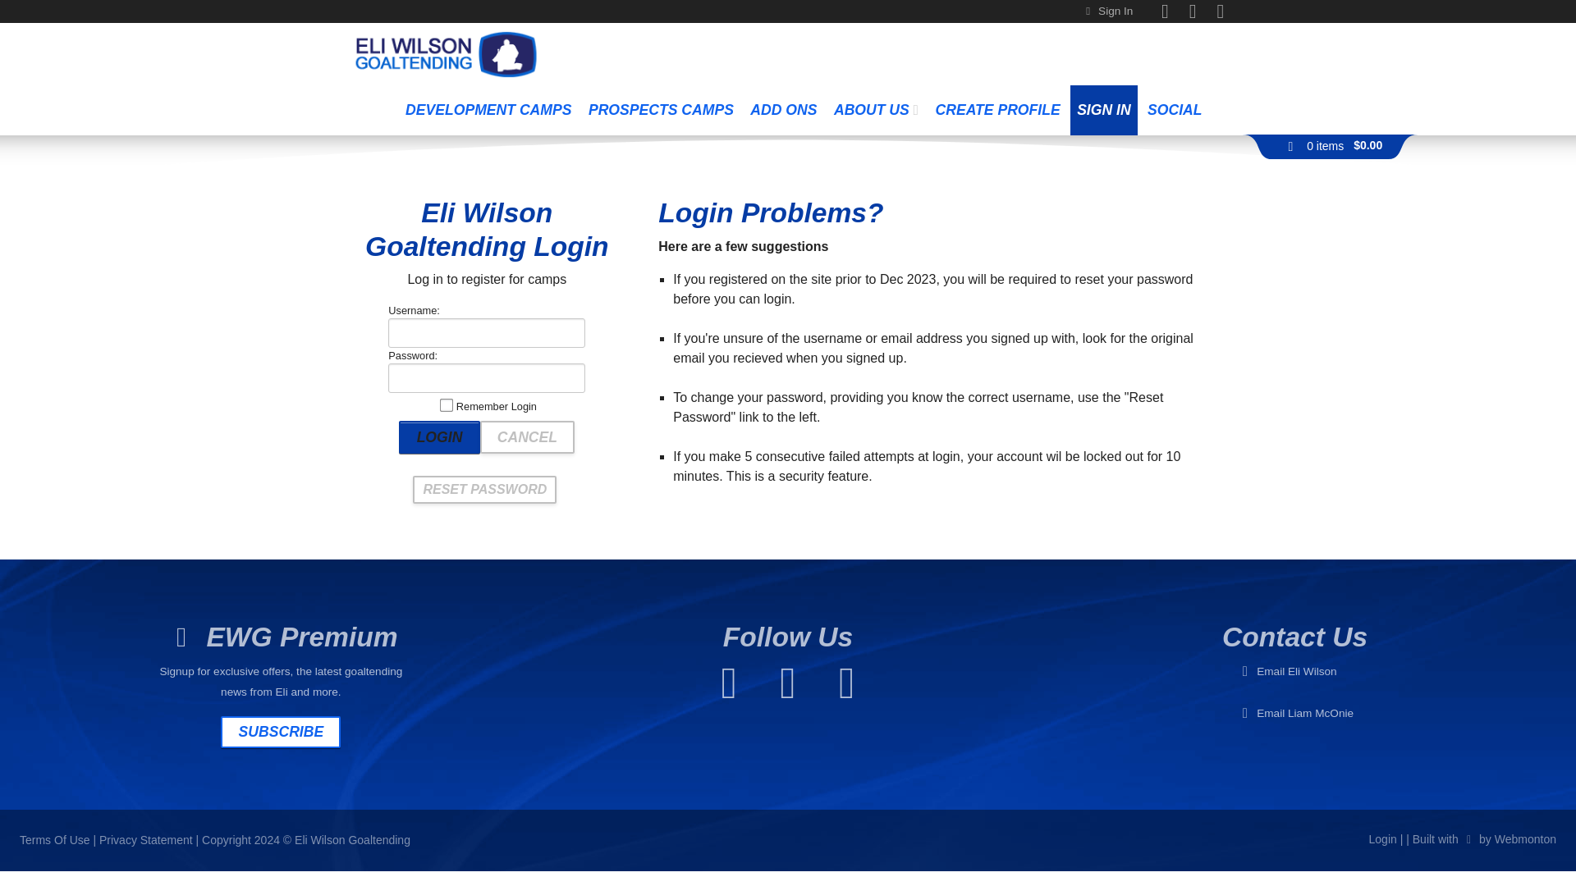 This screenshot has height=886, width=1576. What do you see at coordinates (1116, 11) in the screenshot?
I see `Sign In` at bounding box center [1116, 11].